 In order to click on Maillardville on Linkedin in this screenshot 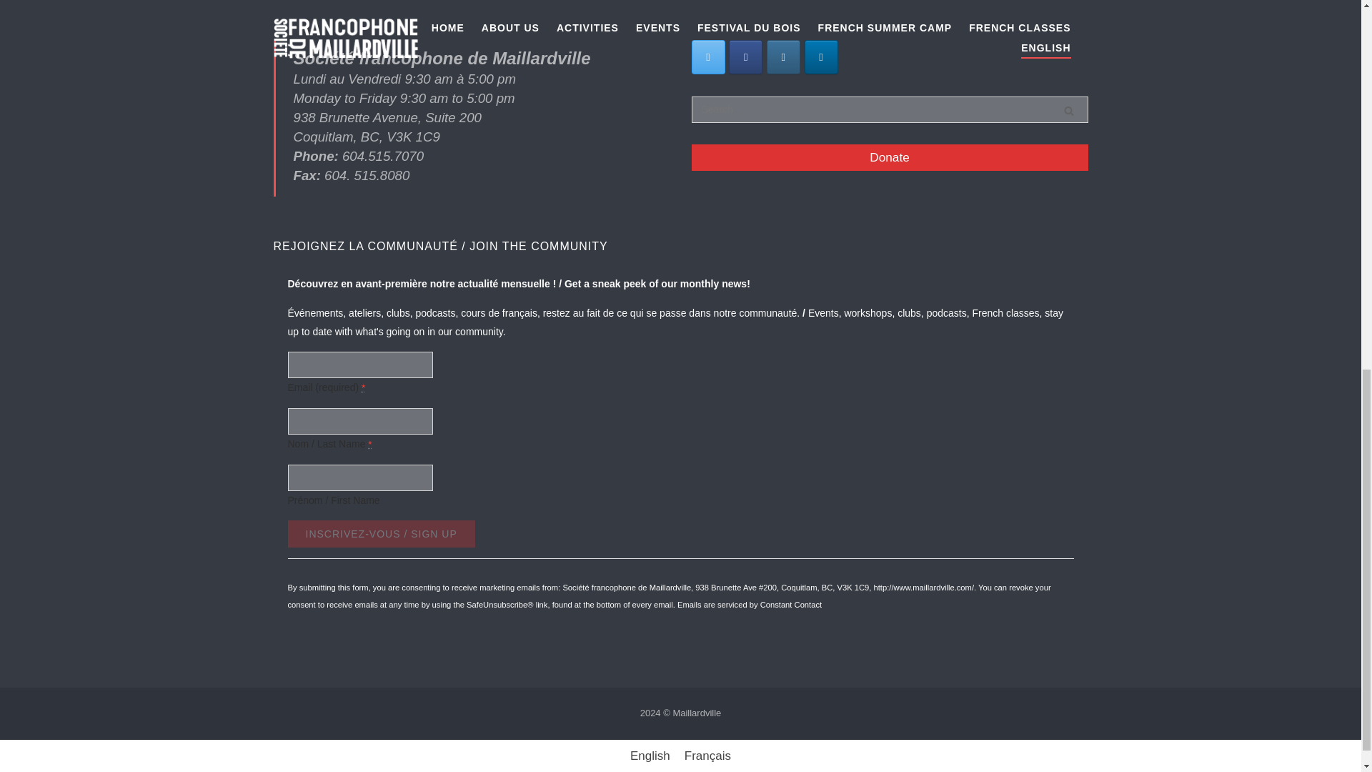, I will do `click(821, 57)`.